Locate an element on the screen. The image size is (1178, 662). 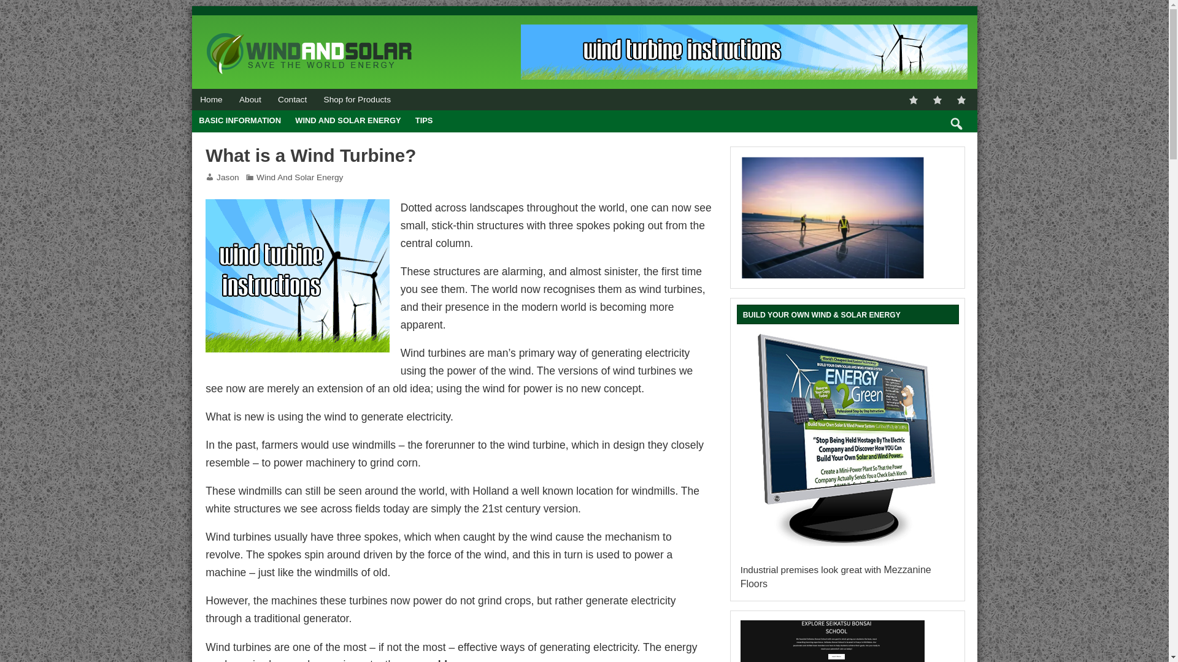
Jason is located at coordinates (228, 177).